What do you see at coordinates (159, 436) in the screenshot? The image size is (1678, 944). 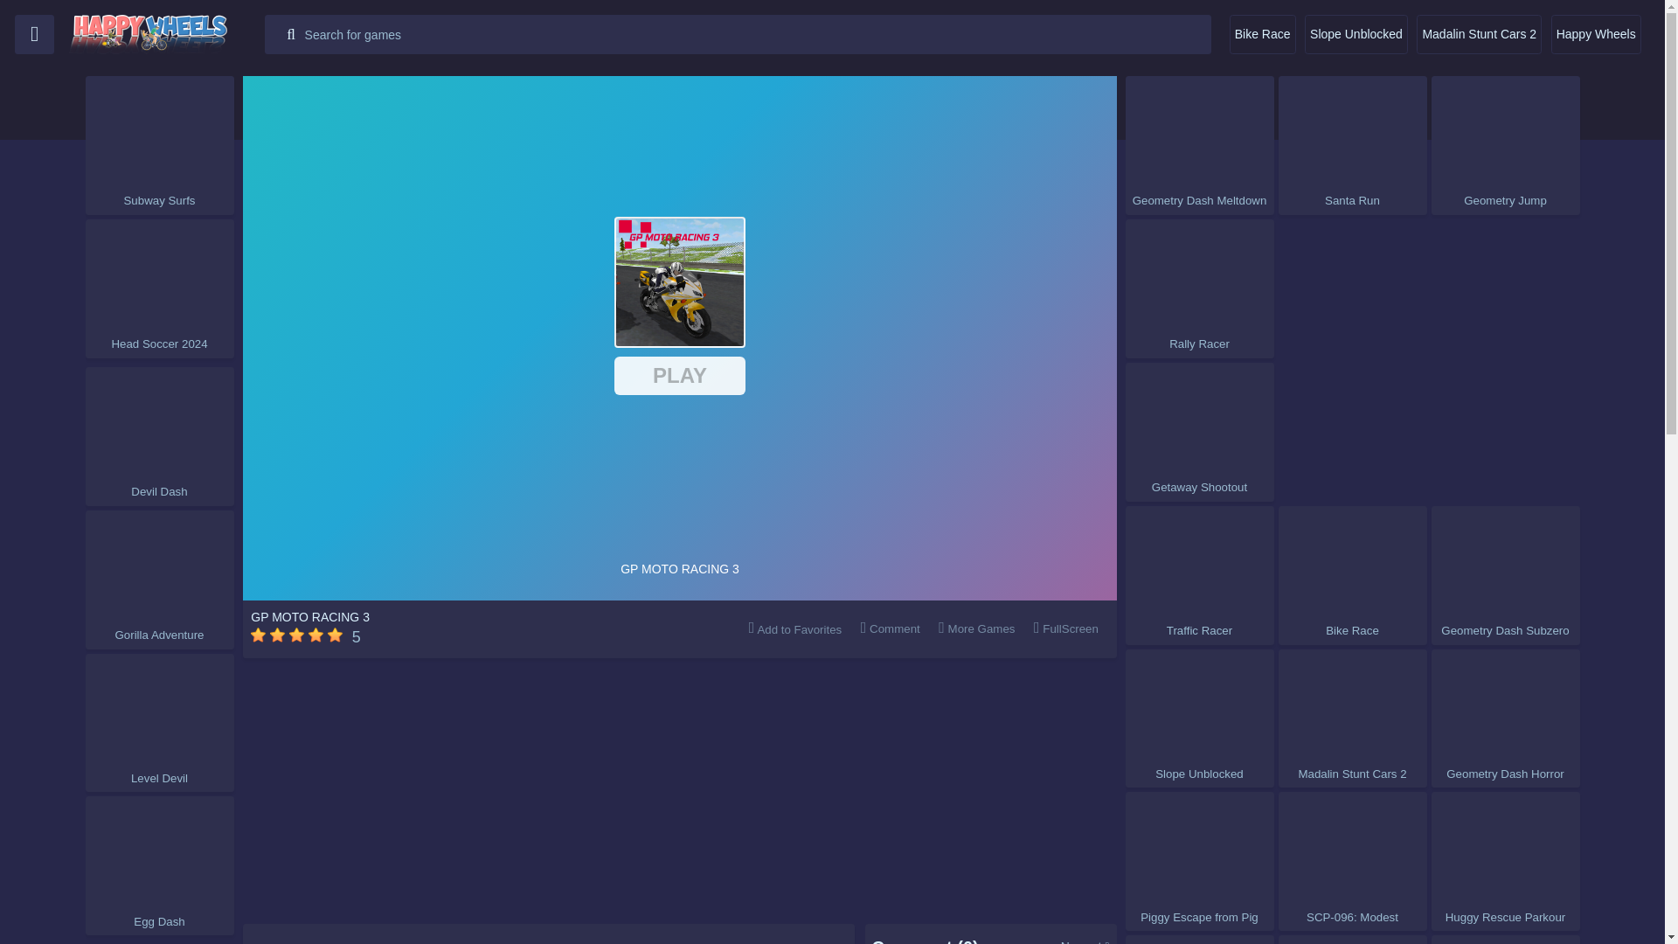 I see `Devil Dash` at bounding box center [159, 436].